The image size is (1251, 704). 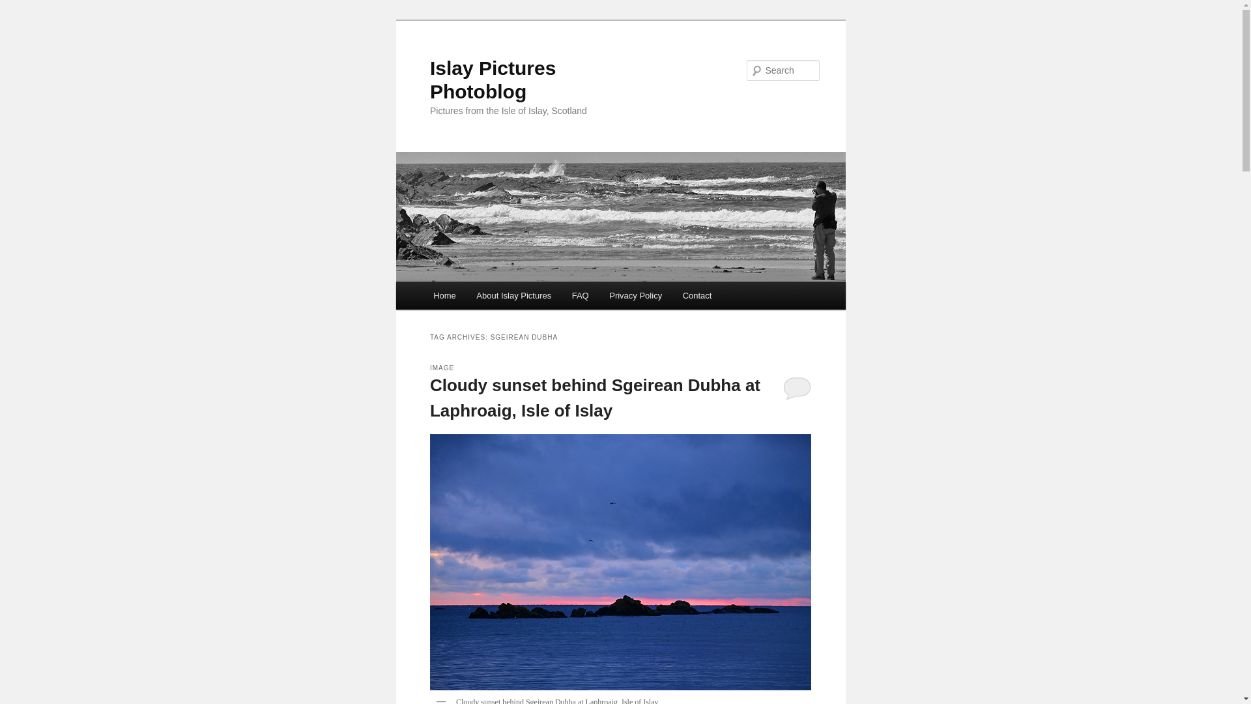 What do you see at coordinates (697, 296) in the screenshot?
I see `Contact` at bounding box center [697, 296].